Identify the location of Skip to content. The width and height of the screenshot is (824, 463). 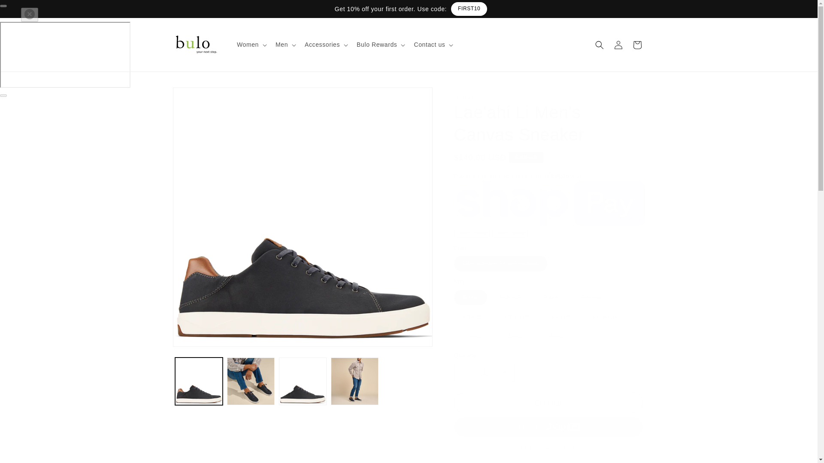
(26, 10).